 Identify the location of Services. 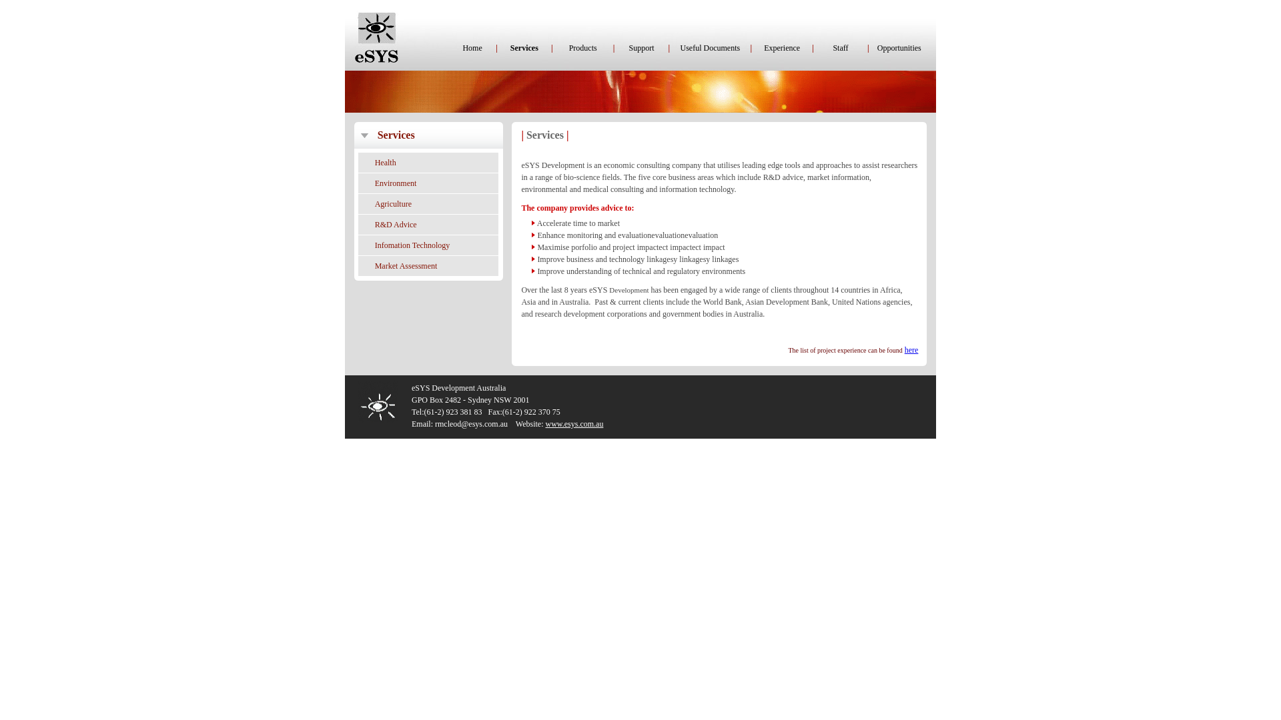
(524, 48).